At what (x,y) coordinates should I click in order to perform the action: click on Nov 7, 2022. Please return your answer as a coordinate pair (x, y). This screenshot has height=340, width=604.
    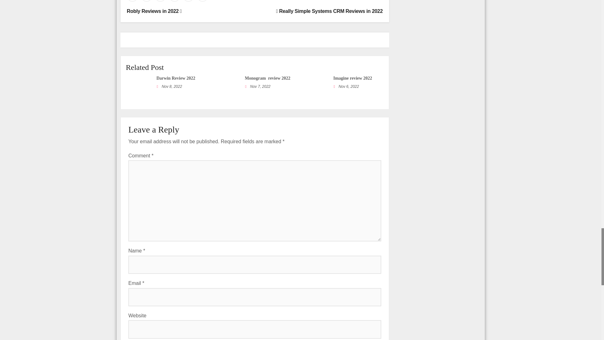
    Looking at the image, I should click on (260, 86).